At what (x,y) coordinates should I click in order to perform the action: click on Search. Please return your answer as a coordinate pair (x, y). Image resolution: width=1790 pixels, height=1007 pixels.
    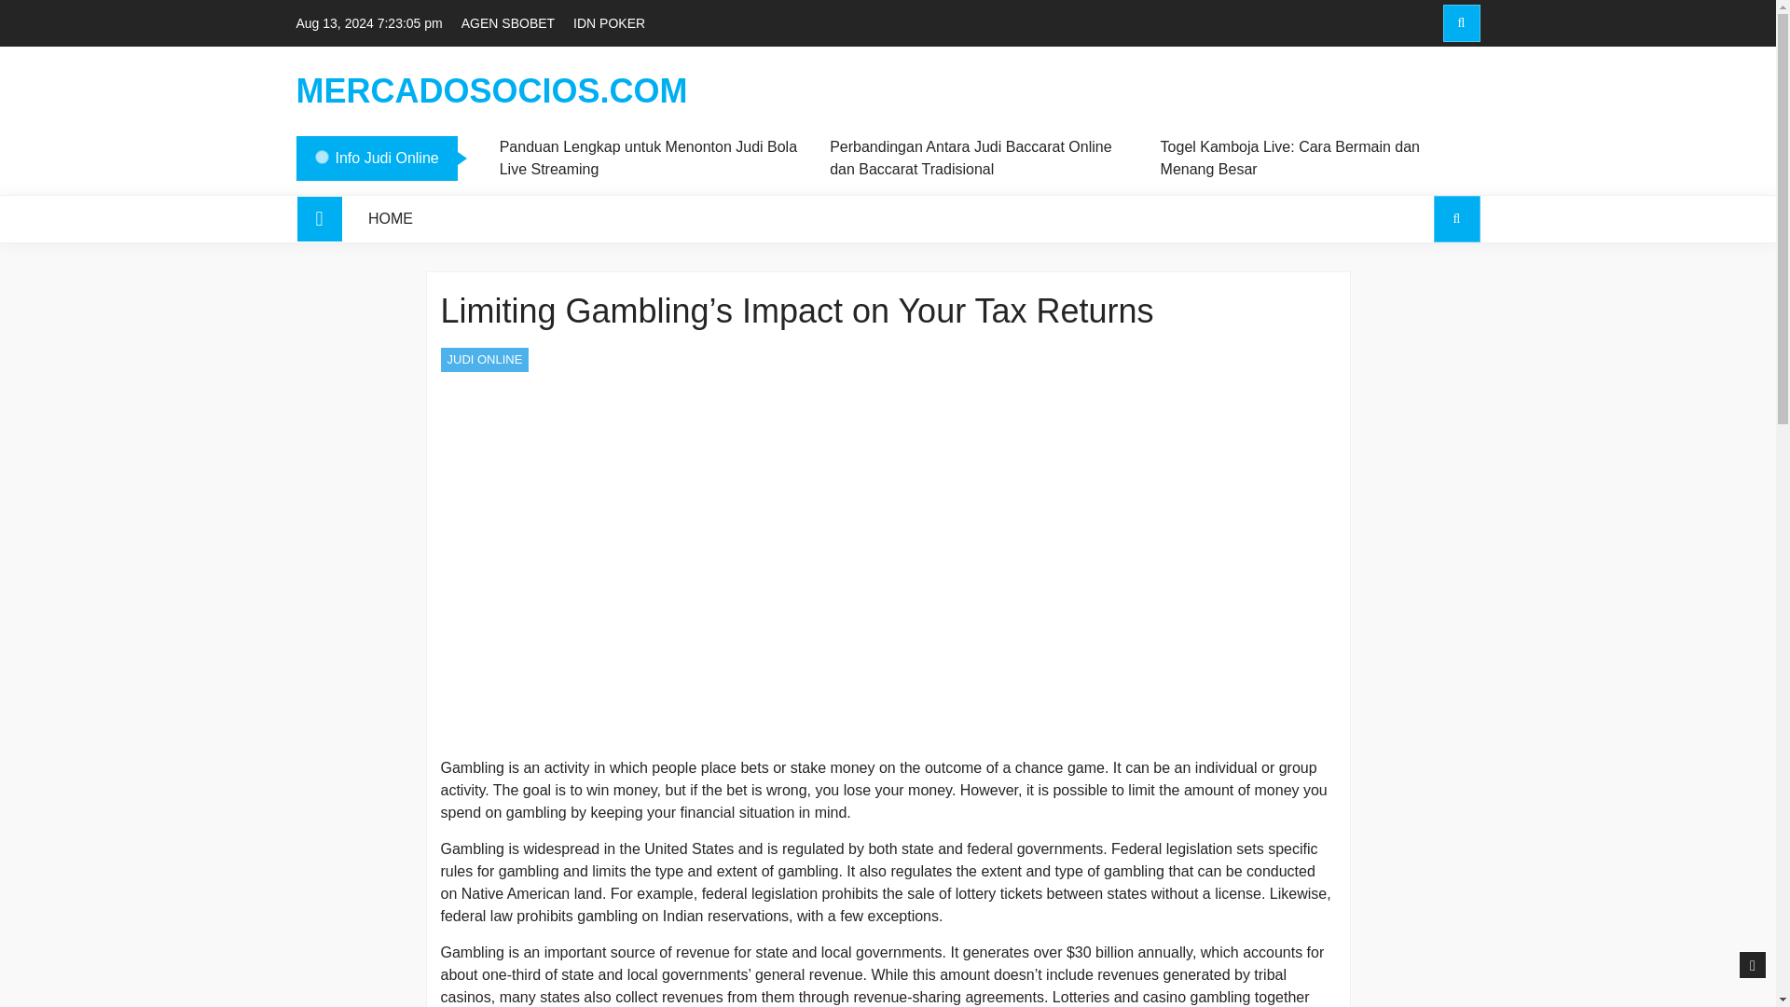
    Looking at the image, I should click on (1422, 103).